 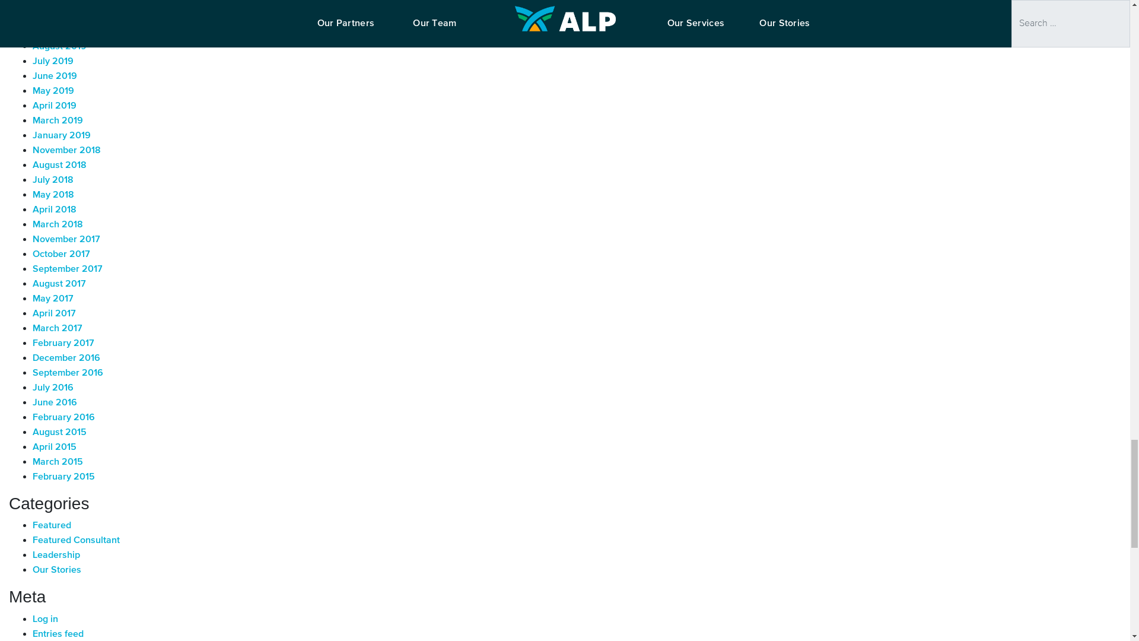 What do you see at coordinates (63, 4) in the screenshot?
I see `January 2020` at bounding box center [63, 4].